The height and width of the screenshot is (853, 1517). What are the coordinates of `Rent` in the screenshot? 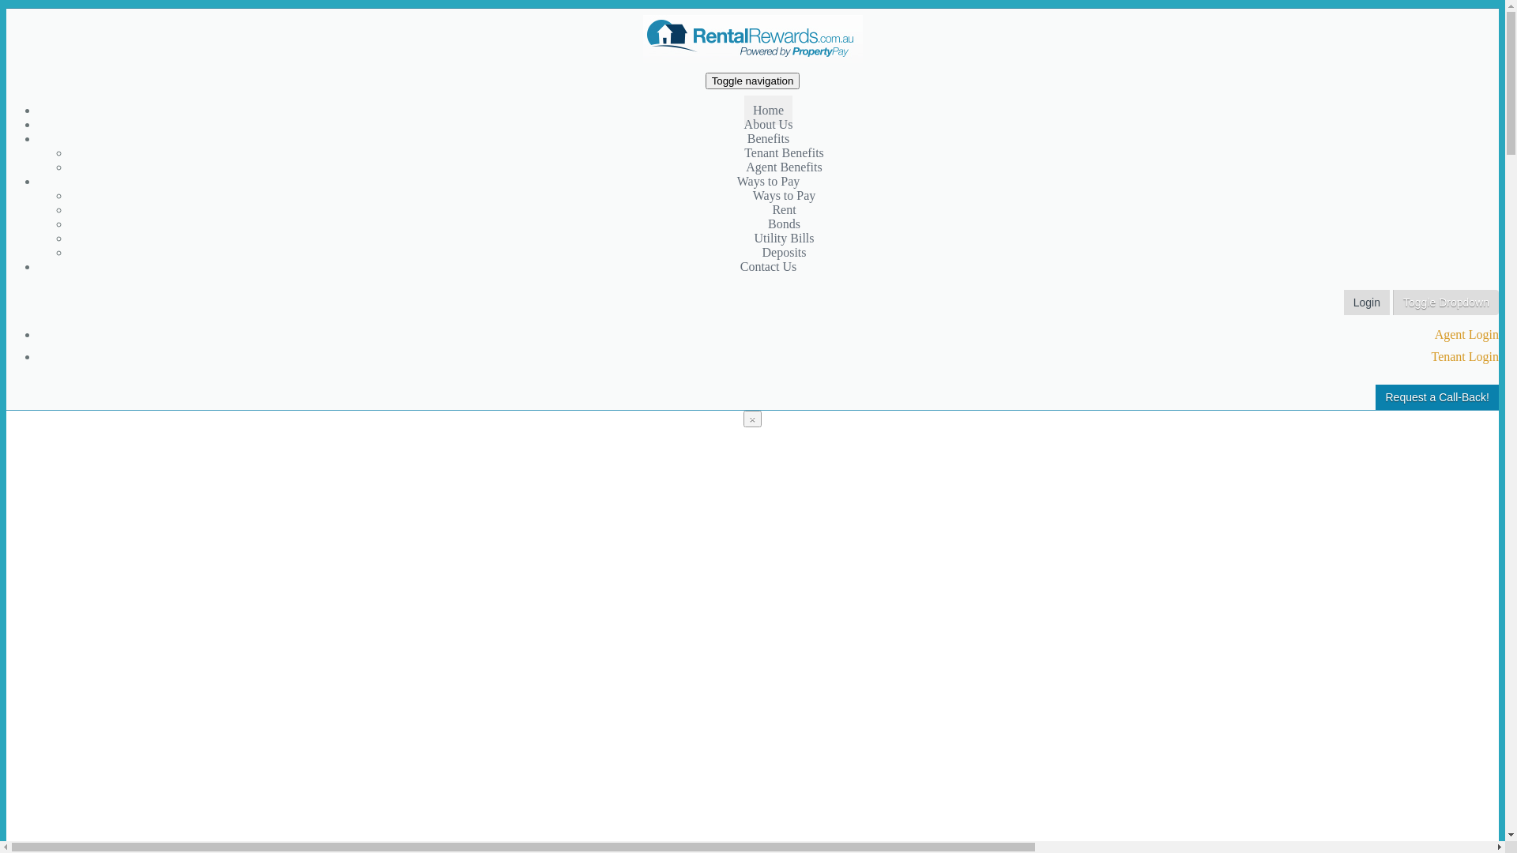 It's located at (784, 210).